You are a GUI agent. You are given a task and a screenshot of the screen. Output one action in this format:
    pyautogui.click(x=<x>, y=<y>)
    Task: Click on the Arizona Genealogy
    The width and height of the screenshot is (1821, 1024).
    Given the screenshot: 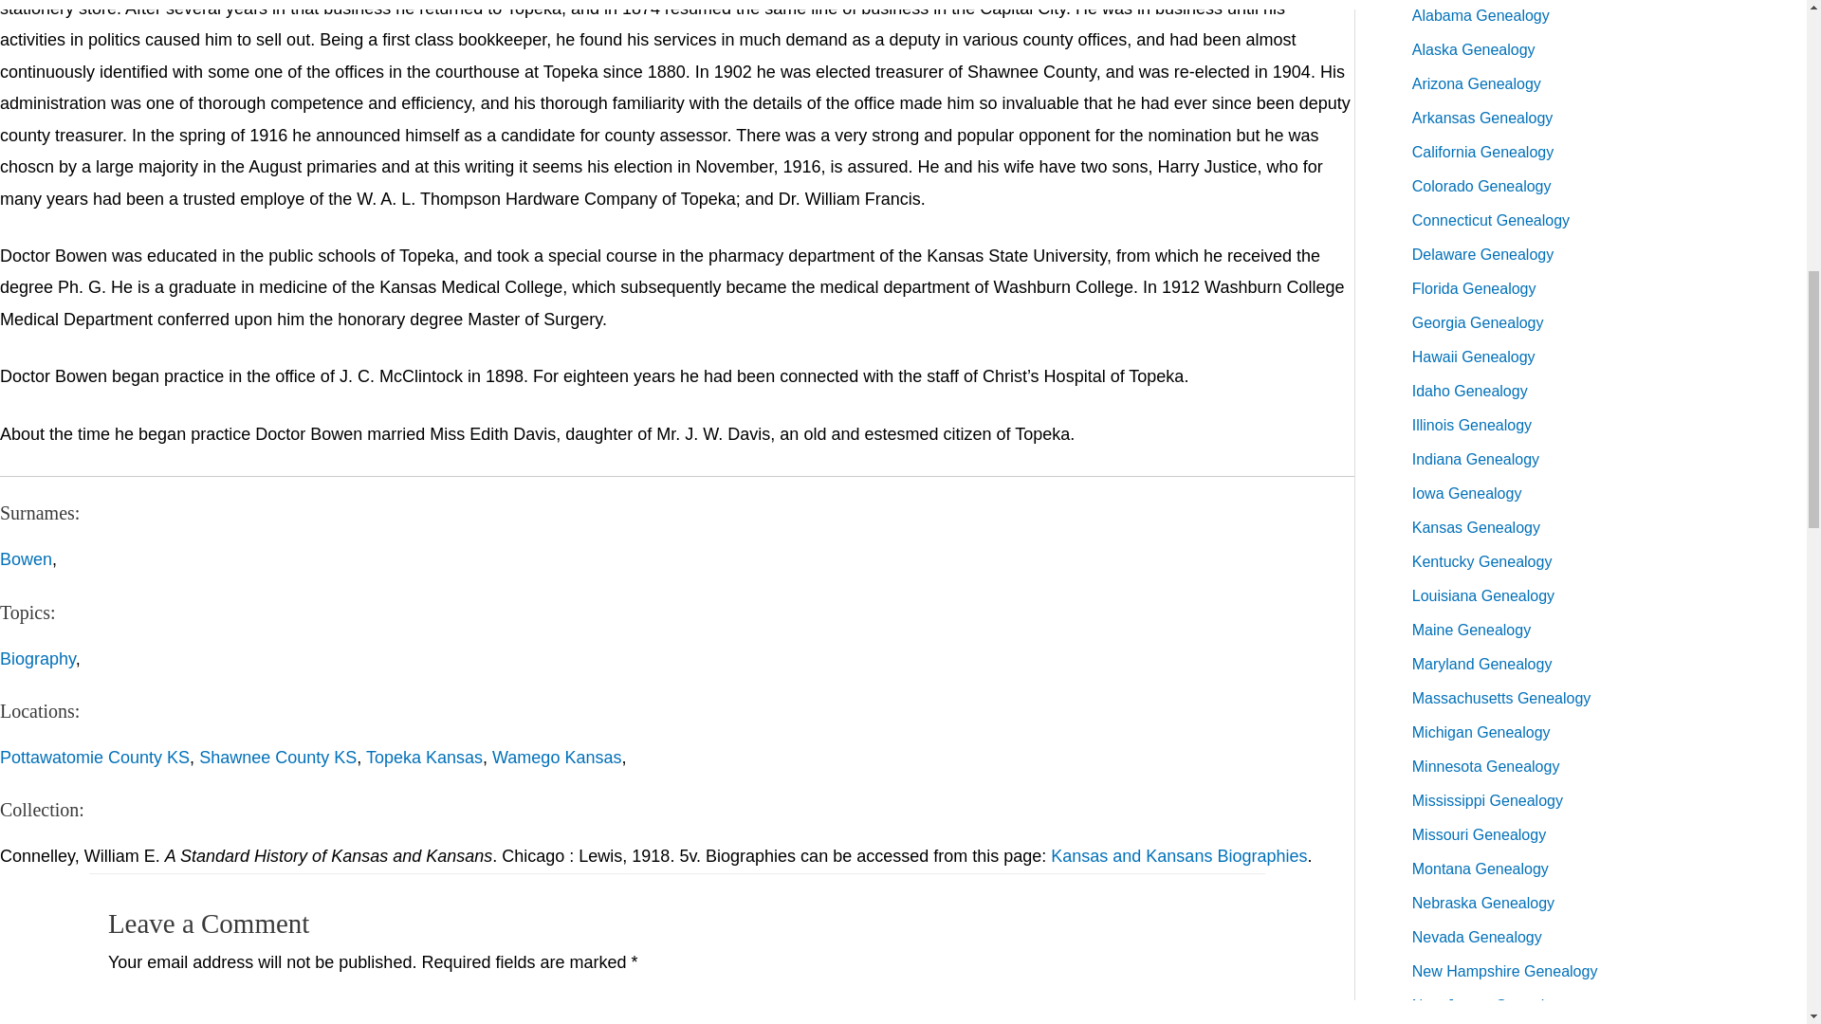 What is the action you would take?
    pyautogui.click(x=1476, y=83)
    